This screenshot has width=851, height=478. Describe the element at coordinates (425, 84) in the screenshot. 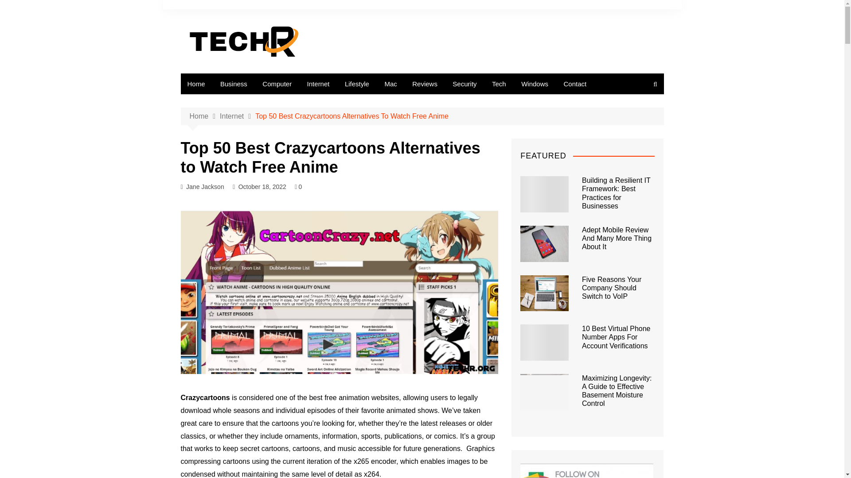

I see `Reviews` at that location.